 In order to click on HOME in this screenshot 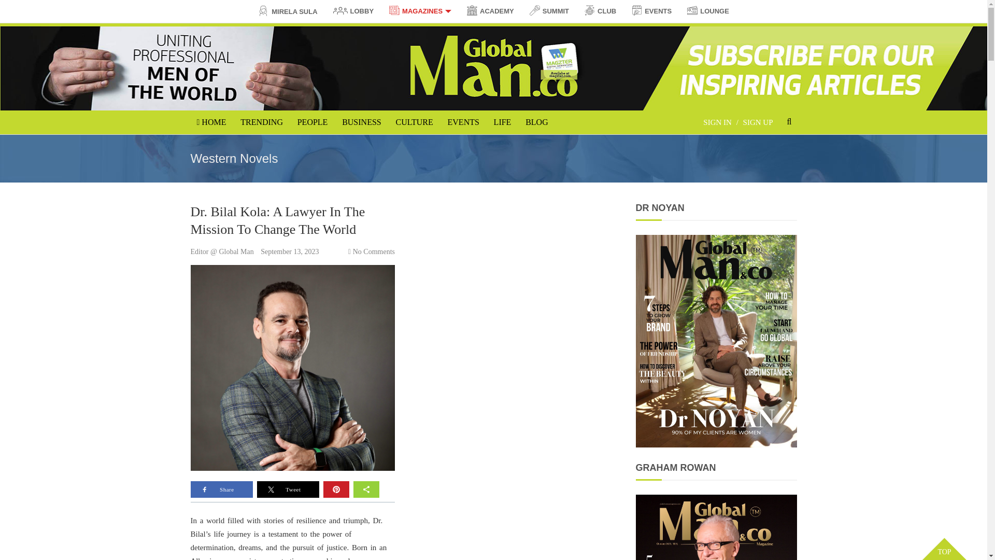, I will do `click(211, 122)`.